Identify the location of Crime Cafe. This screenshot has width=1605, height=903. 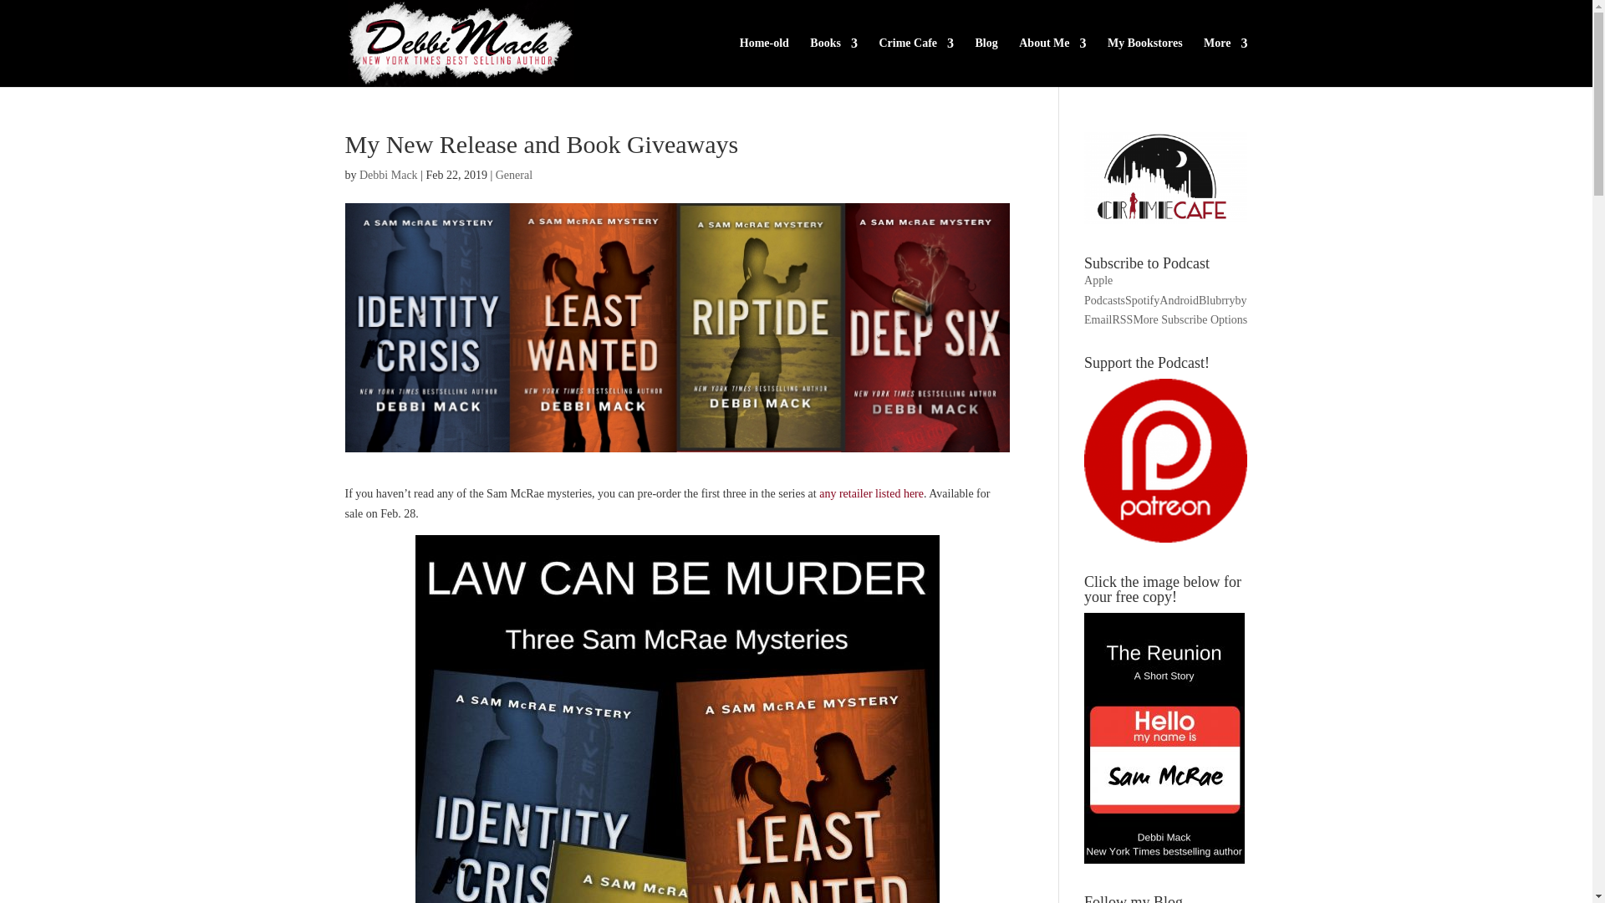
(915, 62).